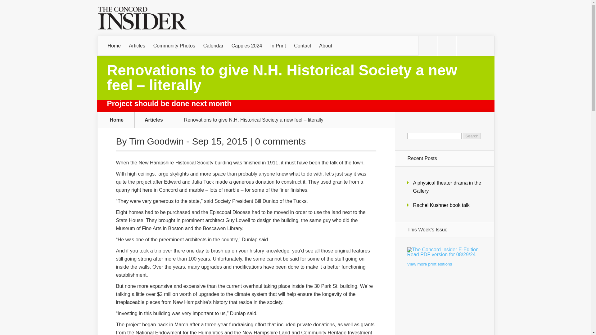  I want to click on Calendar, so click(302, 46).